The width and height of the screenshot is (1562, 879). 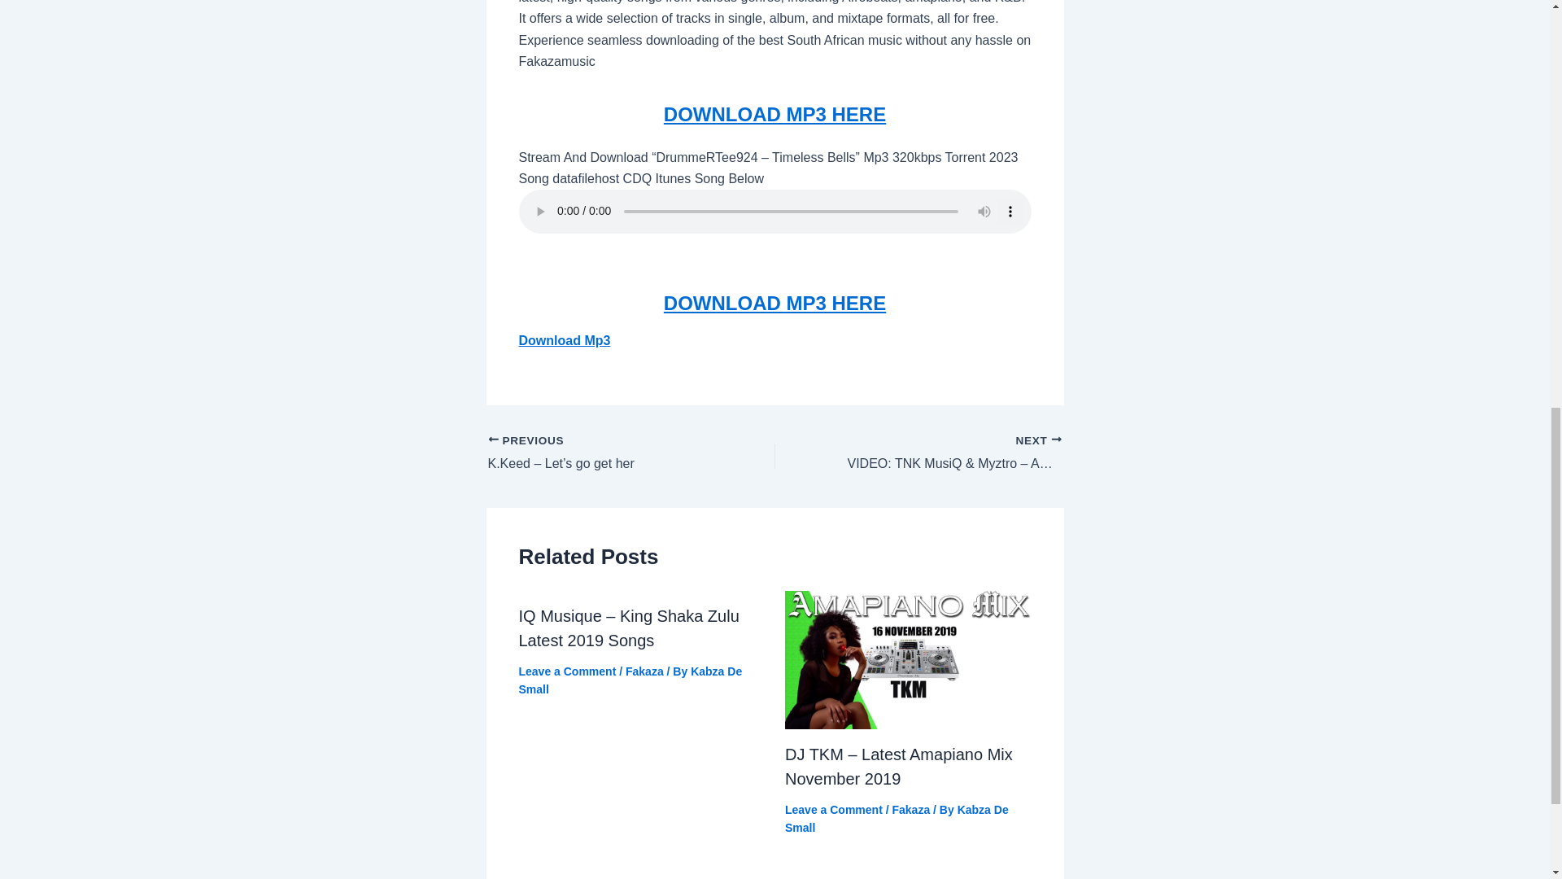 What do you see at coordinates (644, 671) in the screenshot?
I see `Fakaza` at bounding box center [644, 671].